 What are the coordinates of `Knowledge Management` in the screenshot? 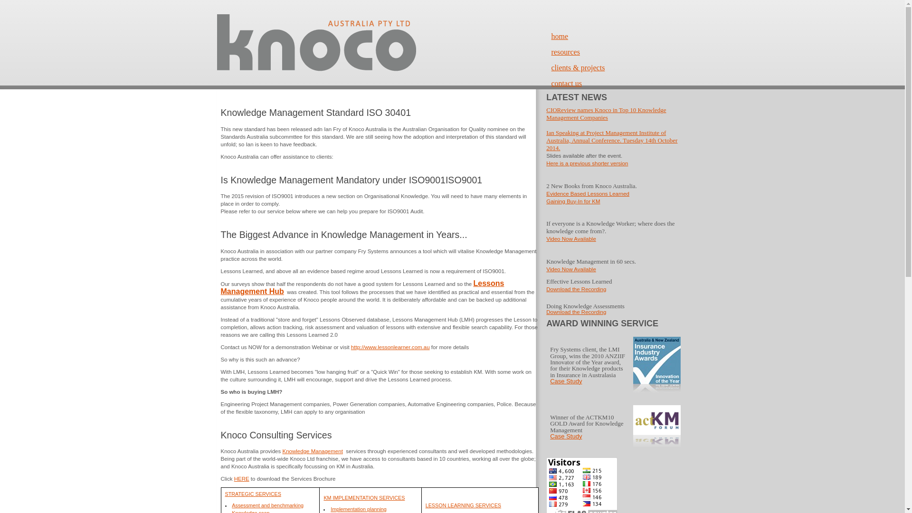 It's located at (313, 451).